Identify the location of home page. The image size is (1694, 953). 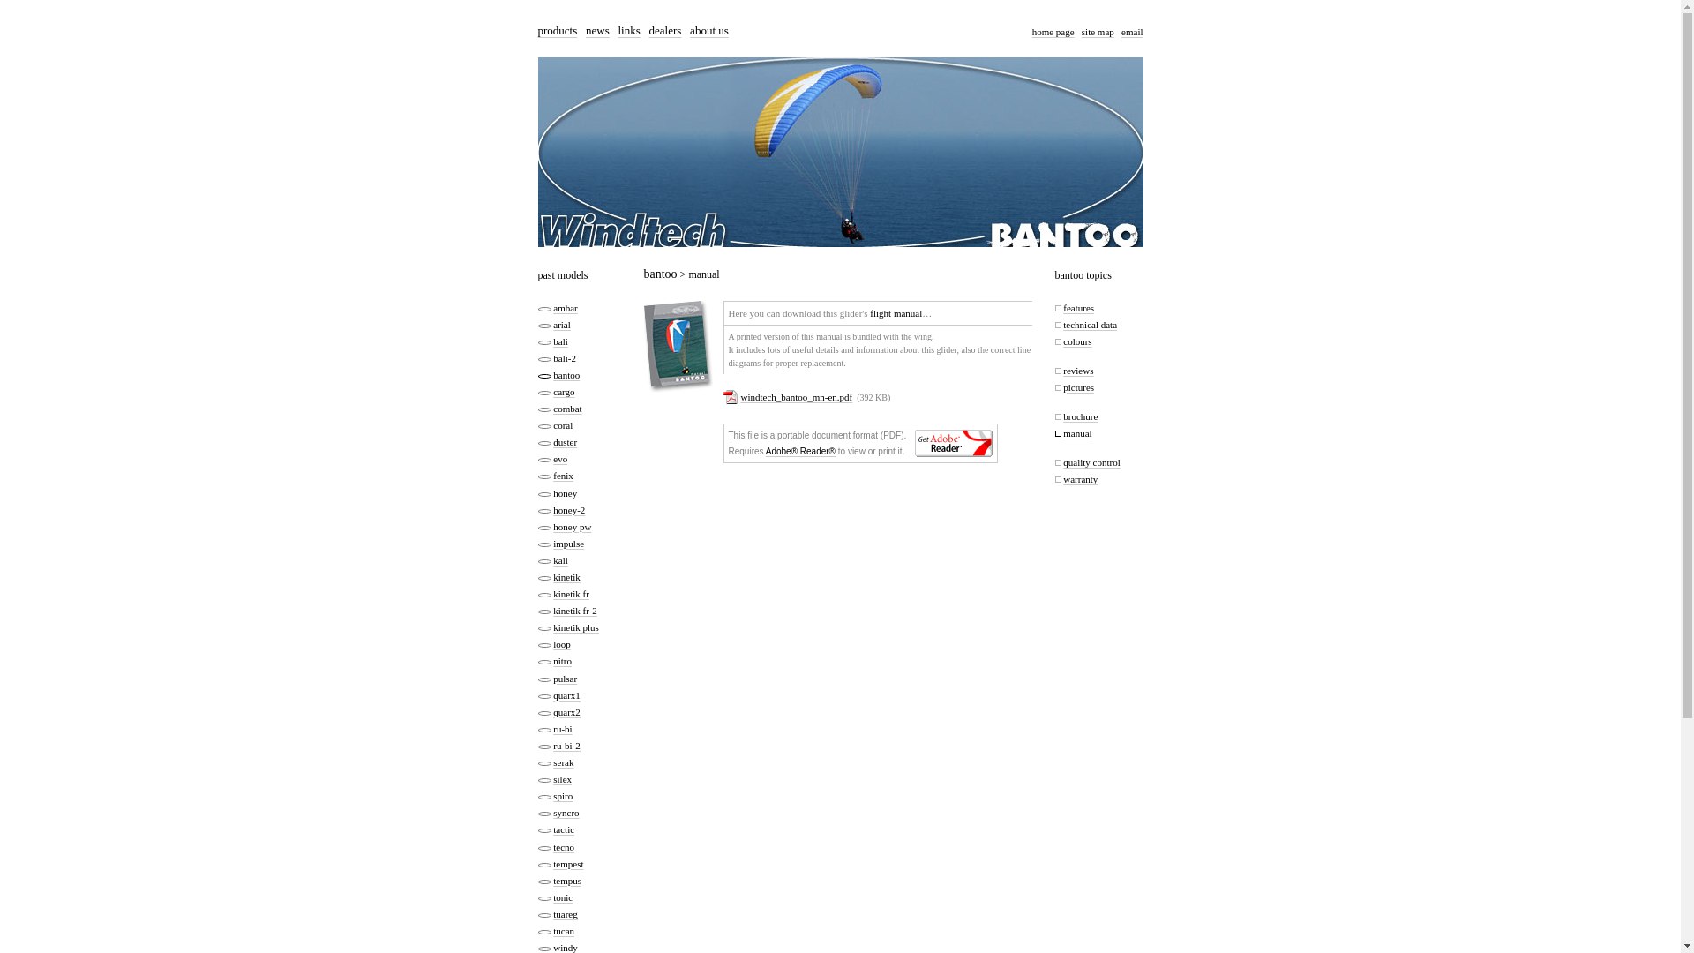
(1053, 32).